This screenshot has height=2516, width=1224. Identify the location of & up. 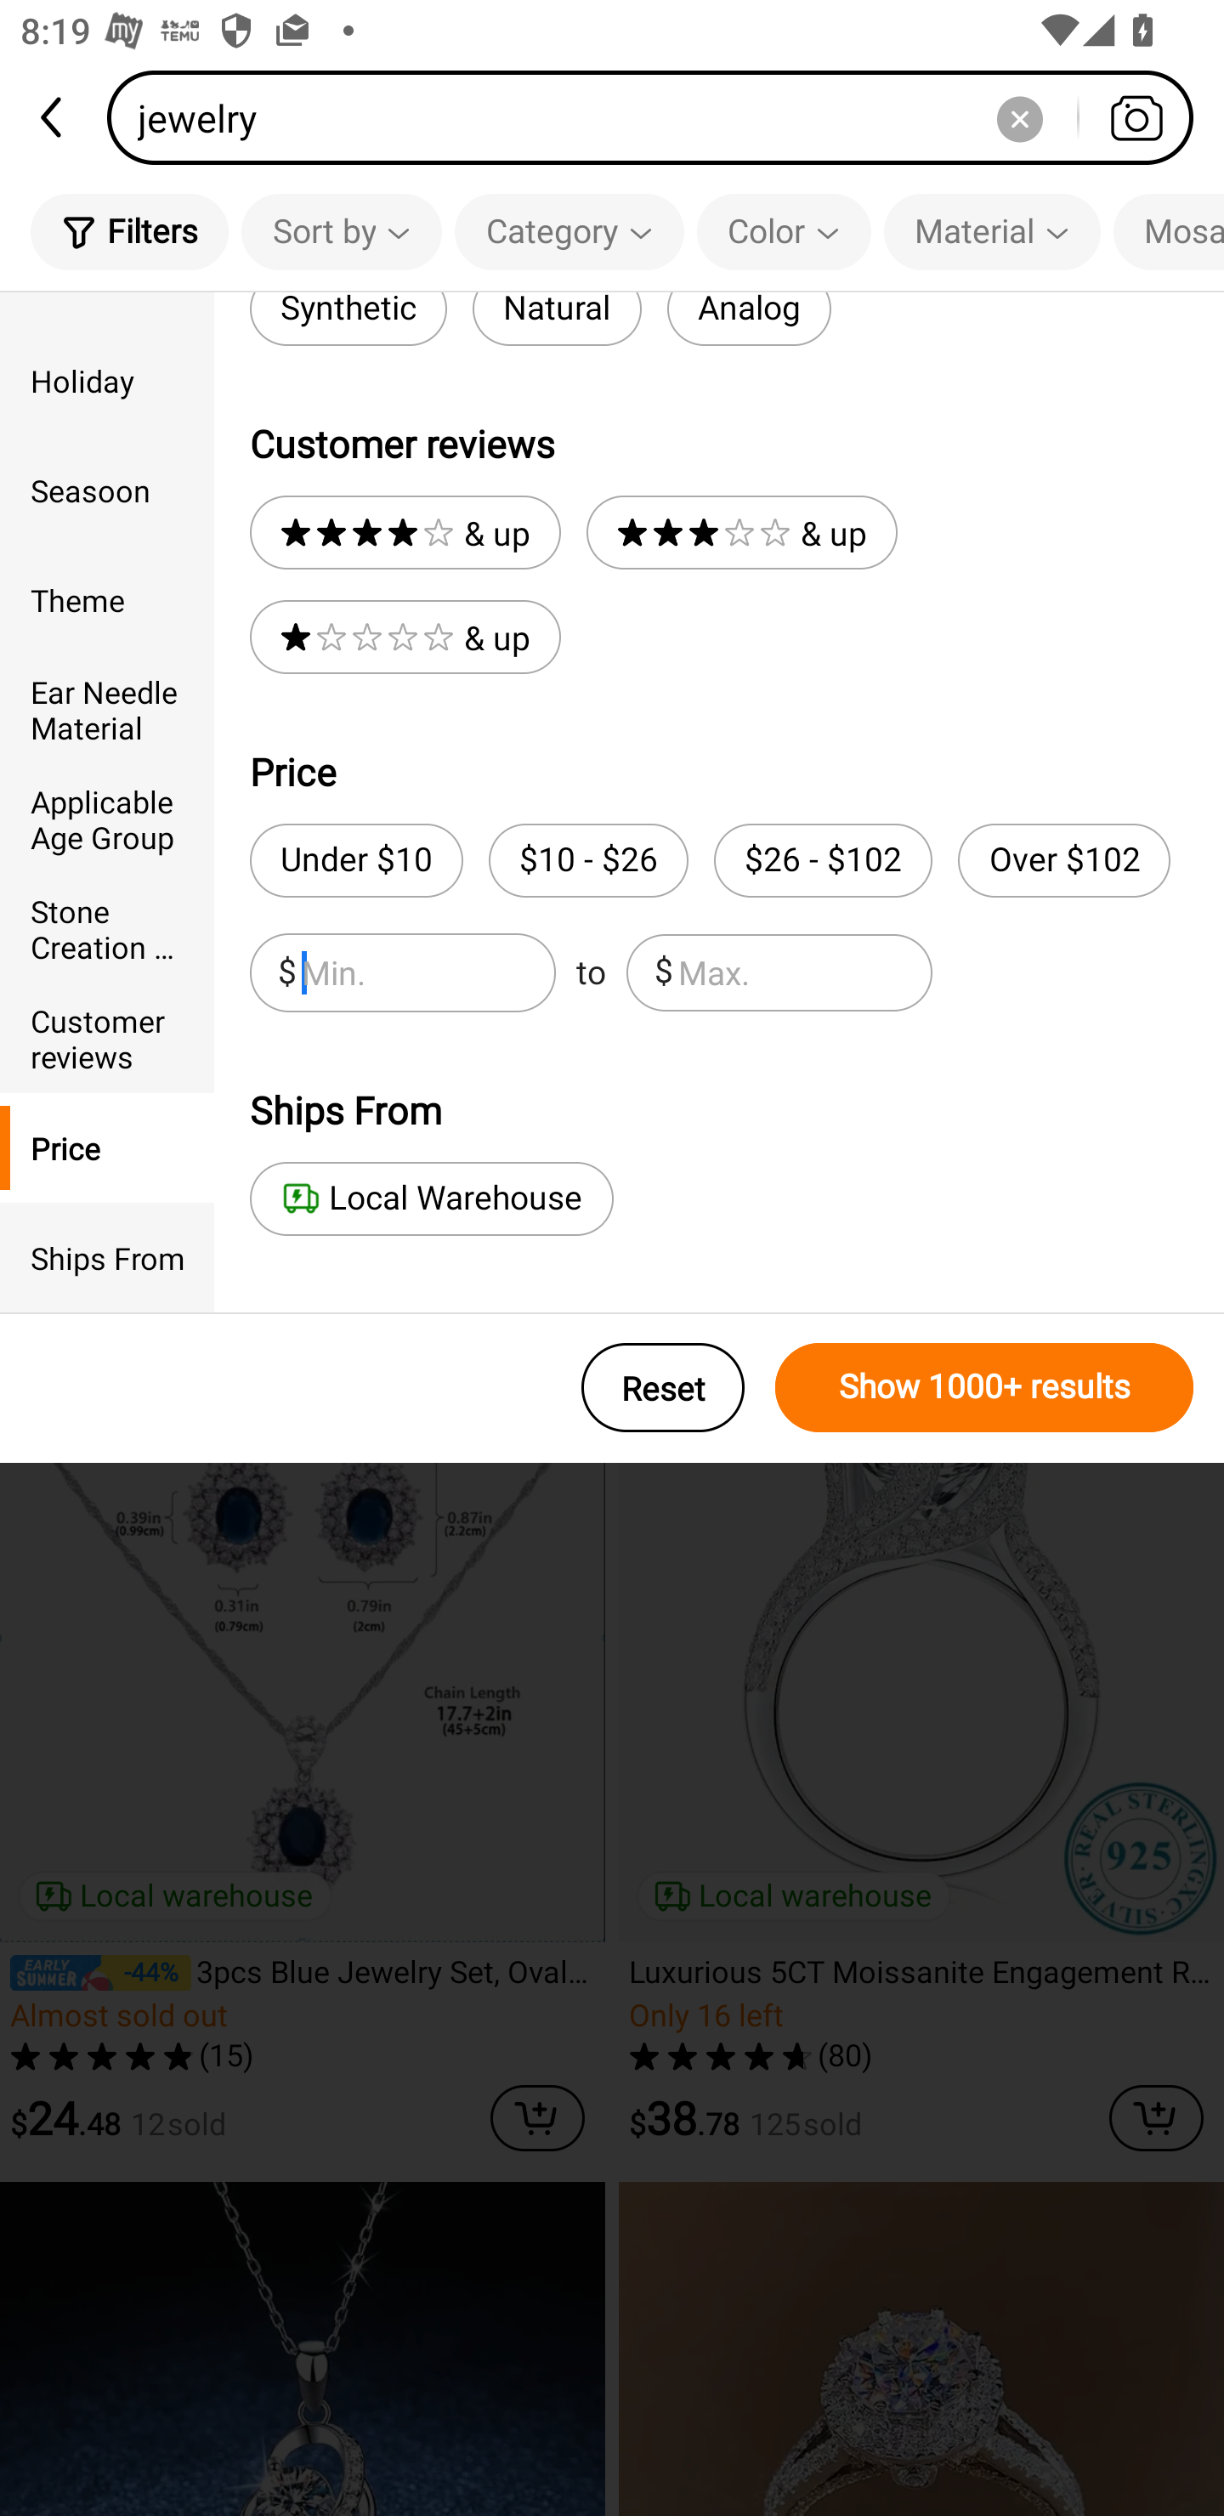
(405, 637).